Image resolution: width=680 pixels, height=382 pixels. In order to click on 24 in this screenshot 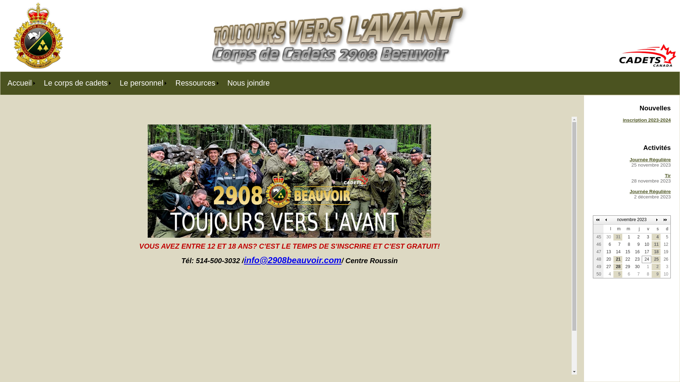, I will do `click(647, 260)`.